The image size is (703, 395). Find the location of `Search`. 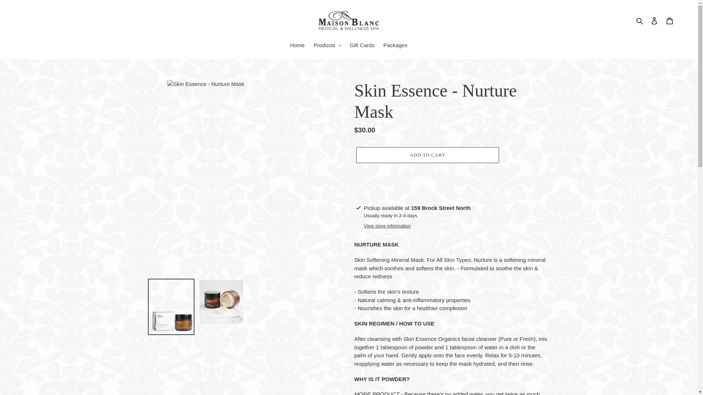

Search is located at coordinates (640, 20).